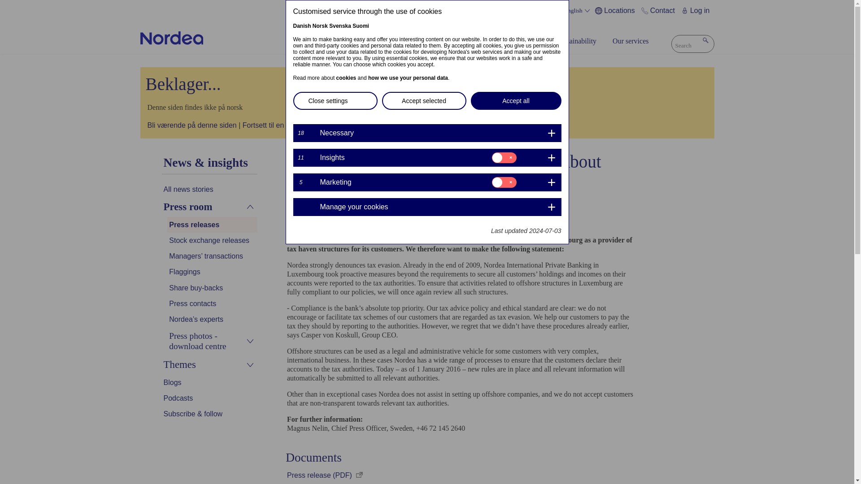  Describe the element at coordinates (659, 11) in the screenshot. I see `Contact` at that location.